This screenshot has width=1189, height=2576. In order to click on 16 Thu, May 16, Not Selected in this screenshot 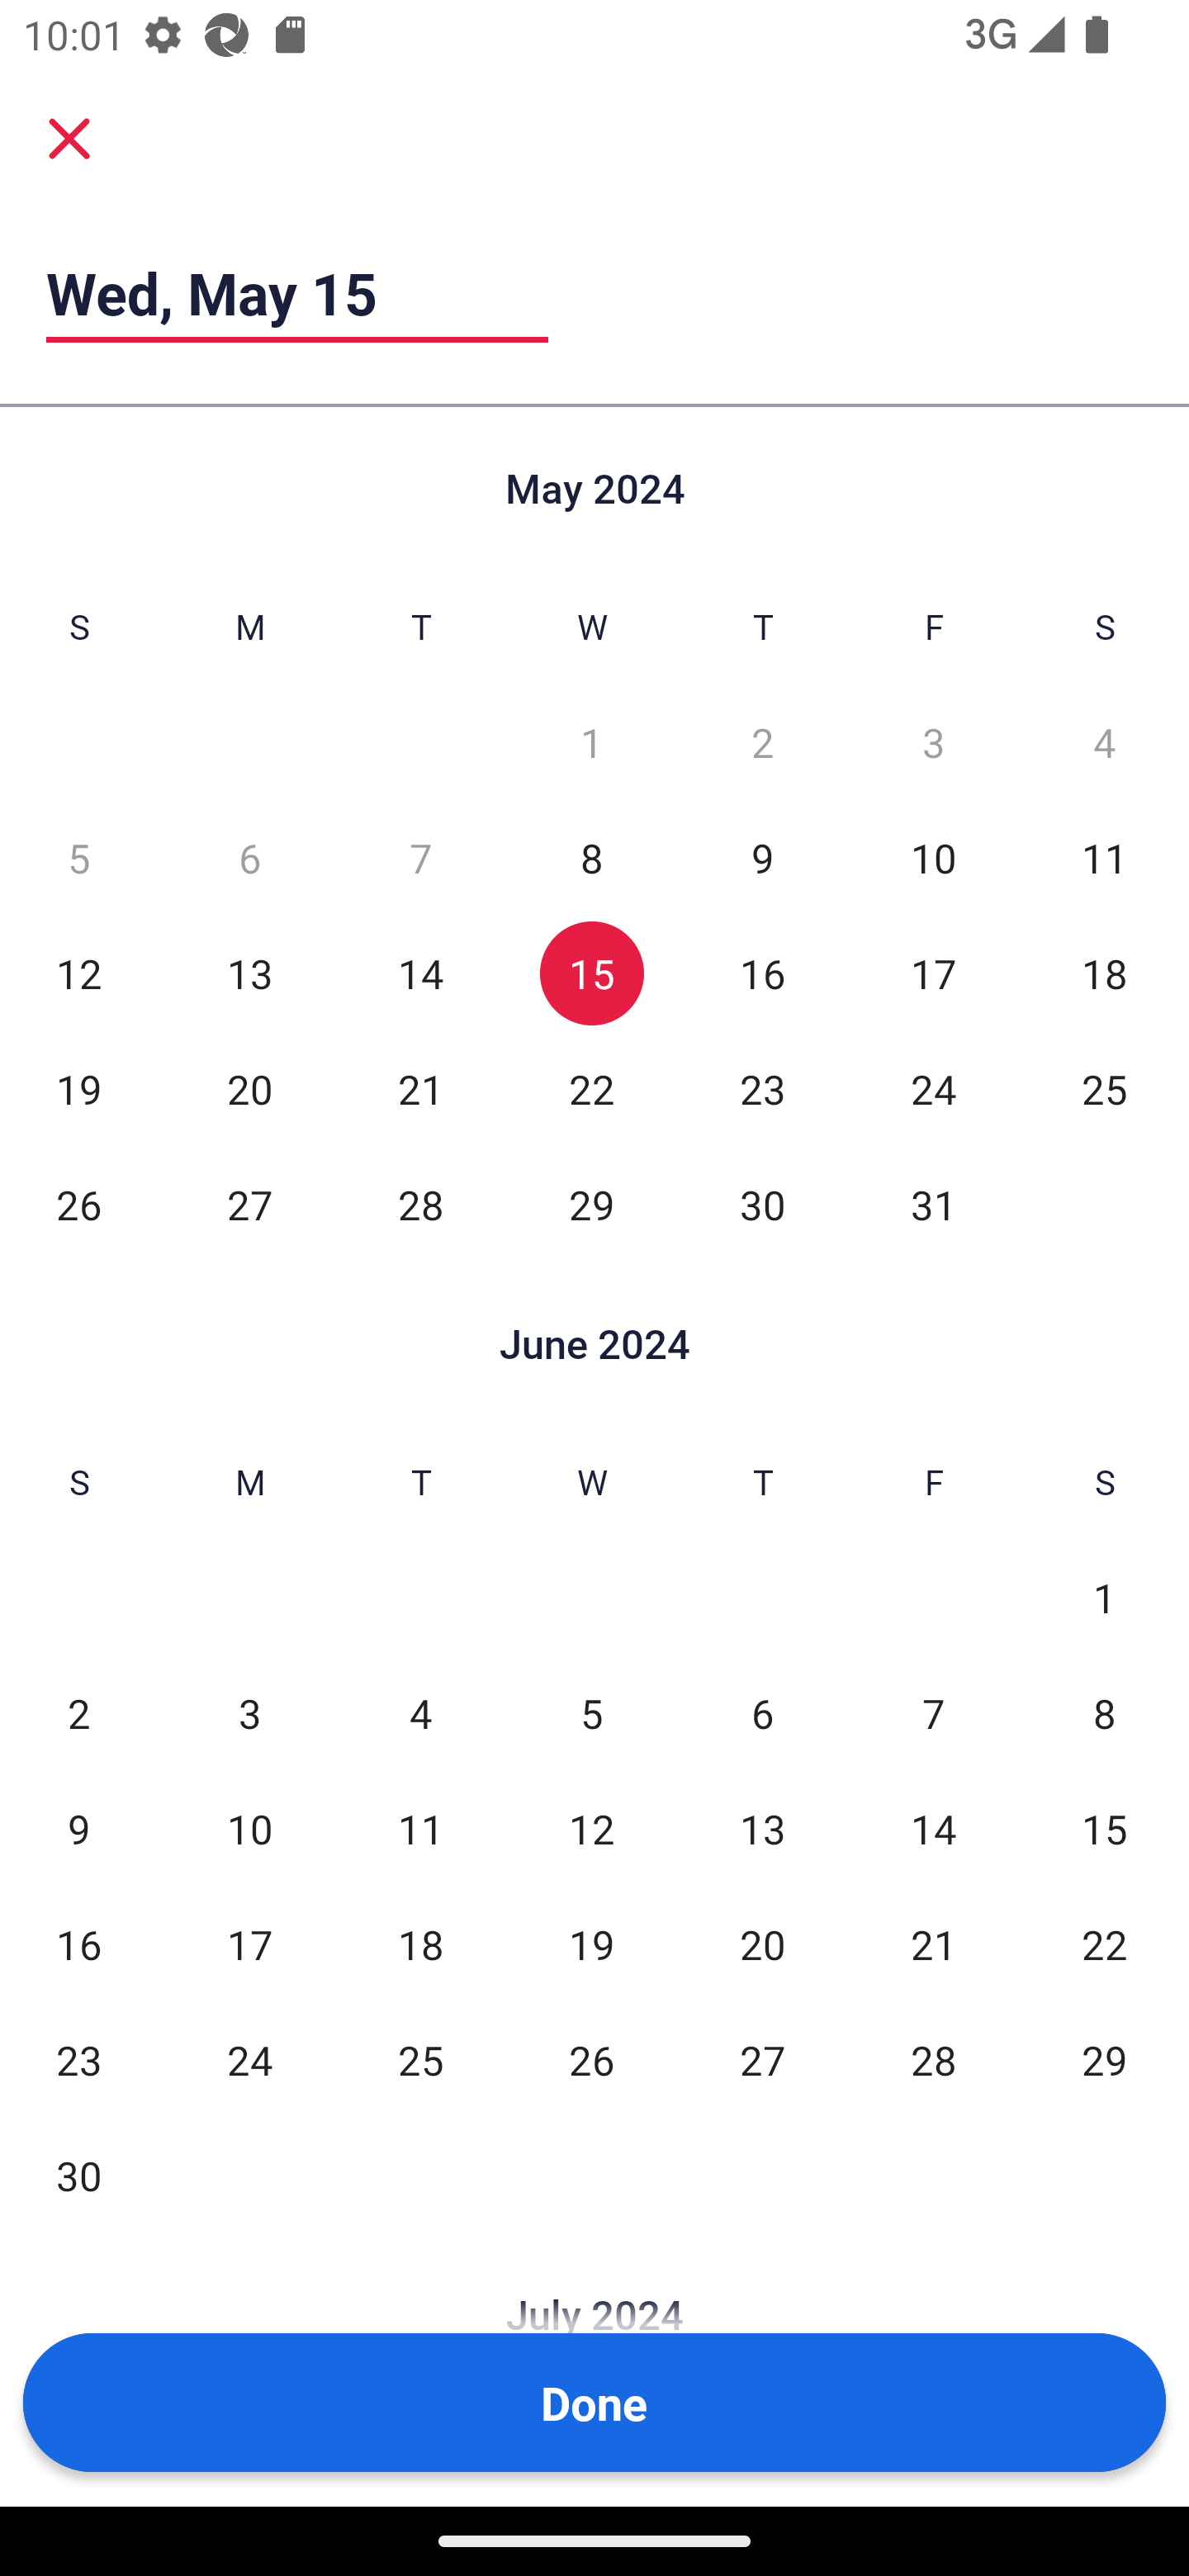, I will do `click(762, 973)`.